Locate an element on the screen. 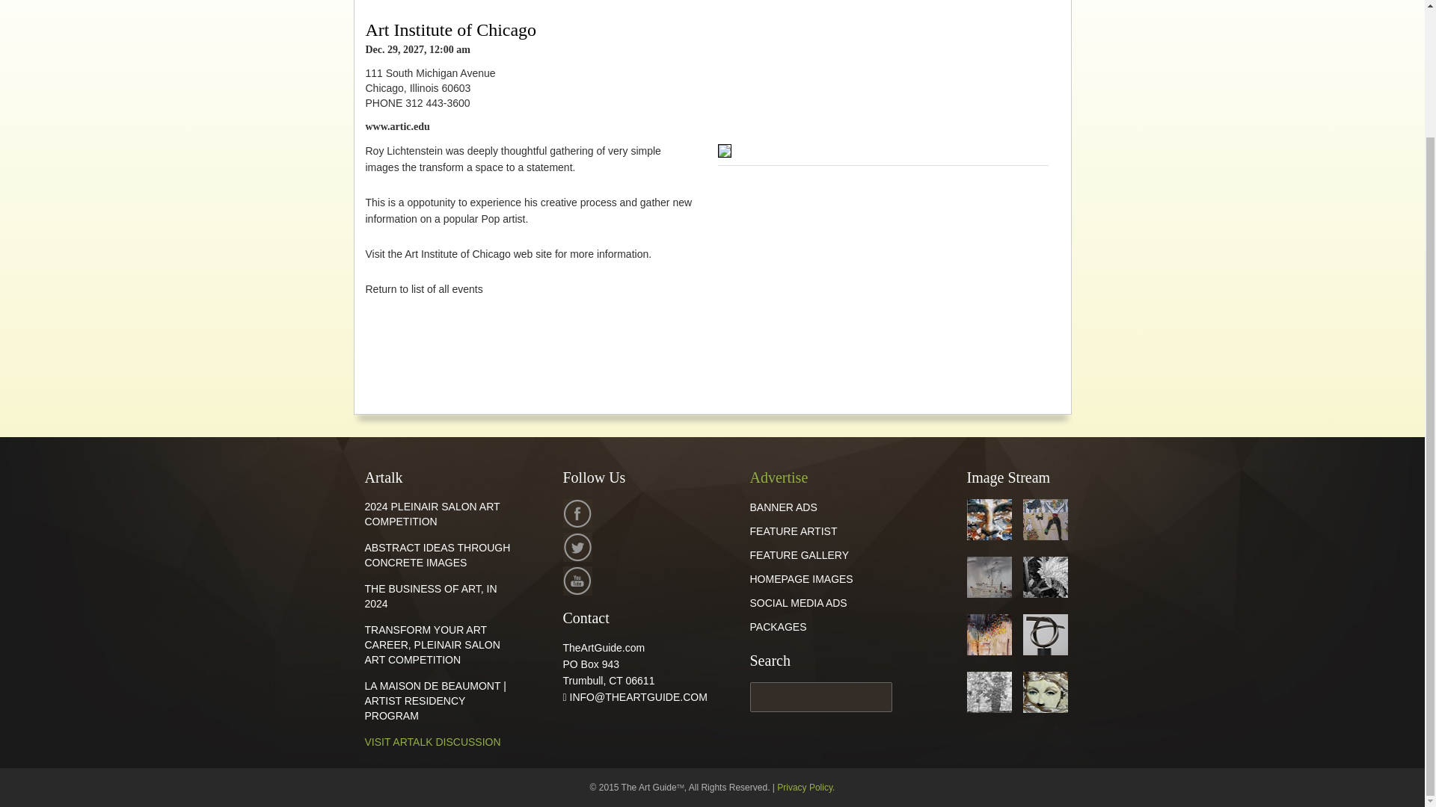  Return to list of all events is located at coordinates (423, 289).